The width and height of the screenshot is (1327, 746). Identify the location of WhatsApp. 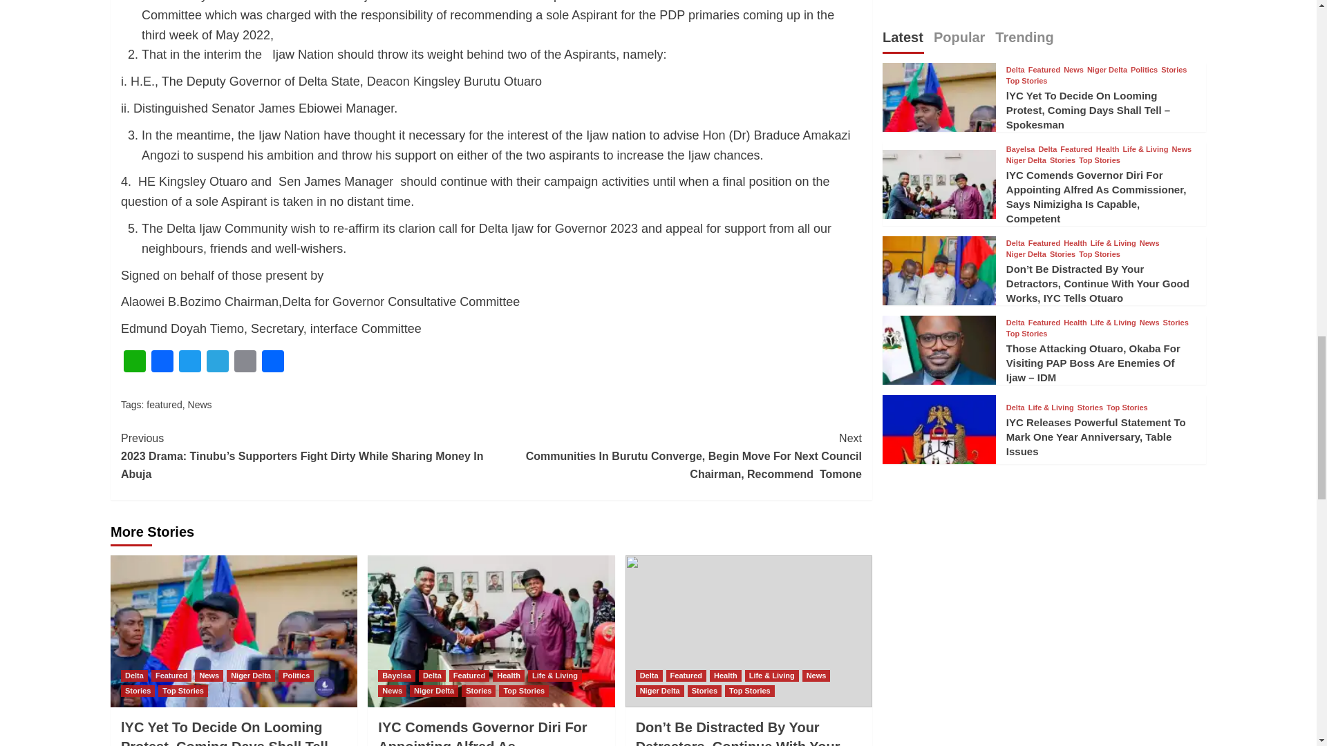
(134, 363).